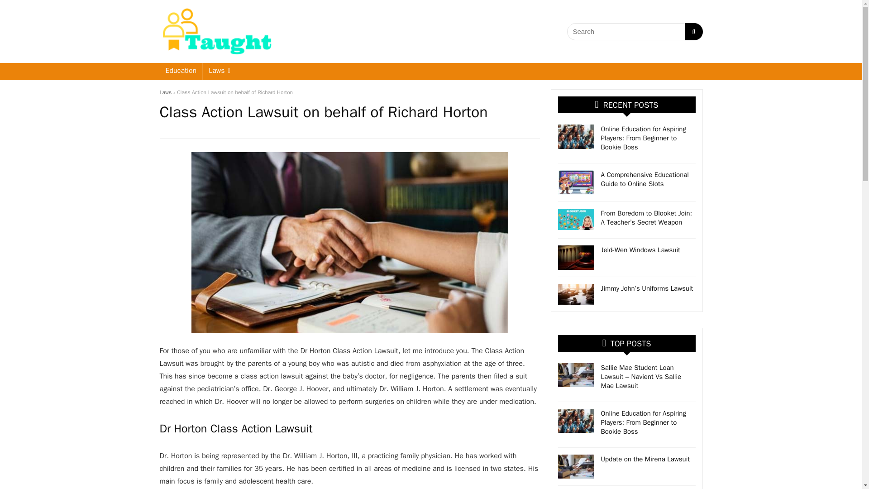 The height and width of the screenshot is (489, 869). What do you see at coordinates (645, 459) in the screenshot?
I see `Update on the Mirena Lawsuit` at bounding box center [645, 459].